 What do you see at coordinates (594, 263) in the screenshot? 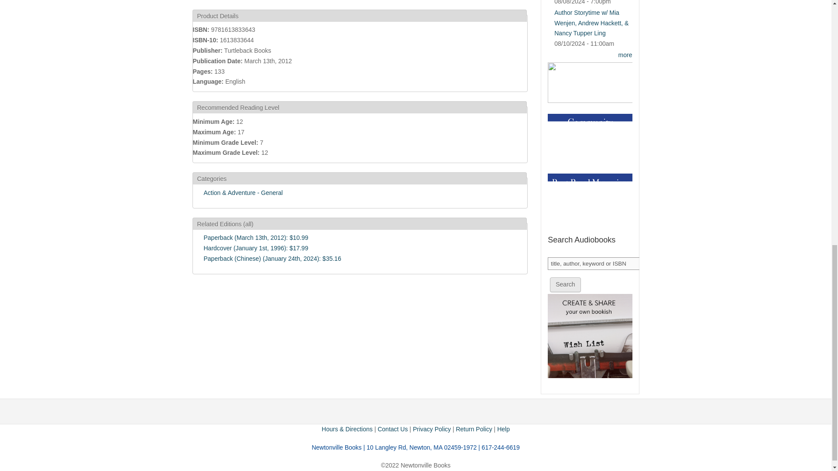
I see `title, author, keyword or ISBN` at bounding box center [594, 263].